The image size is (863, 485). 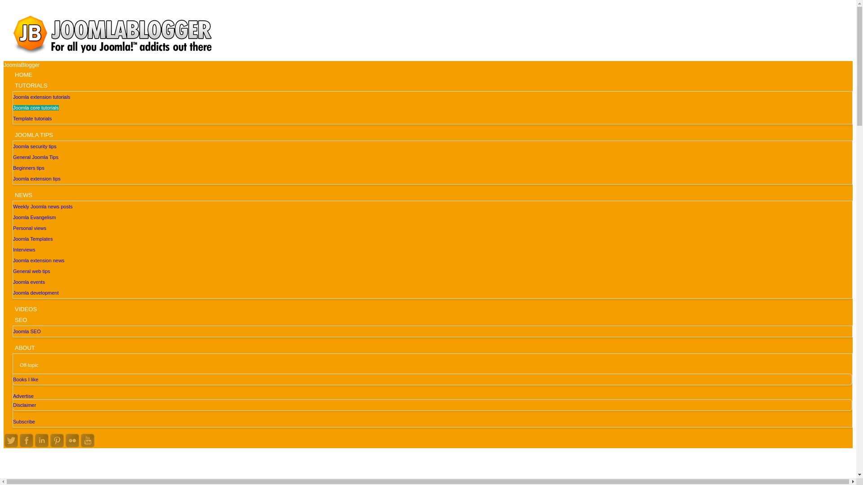 I want to click on Joomla core tutorials, so click(x=36, y=108).